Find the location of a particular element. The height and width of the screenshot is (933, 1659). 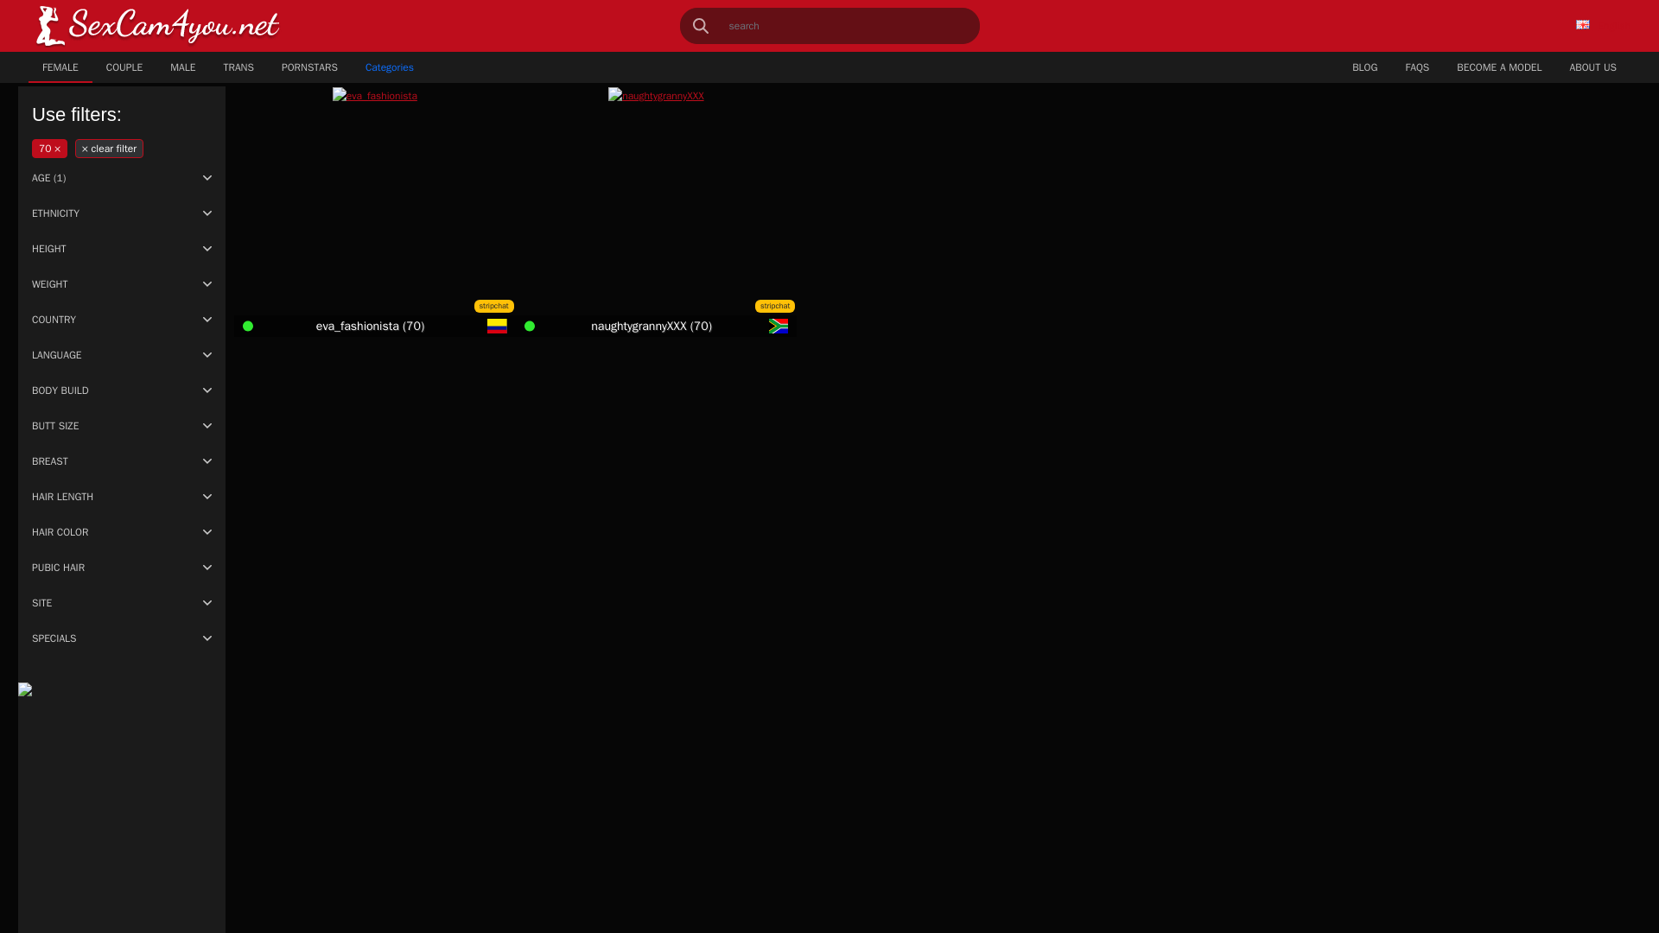

English is located at coordinates (1604, 25).